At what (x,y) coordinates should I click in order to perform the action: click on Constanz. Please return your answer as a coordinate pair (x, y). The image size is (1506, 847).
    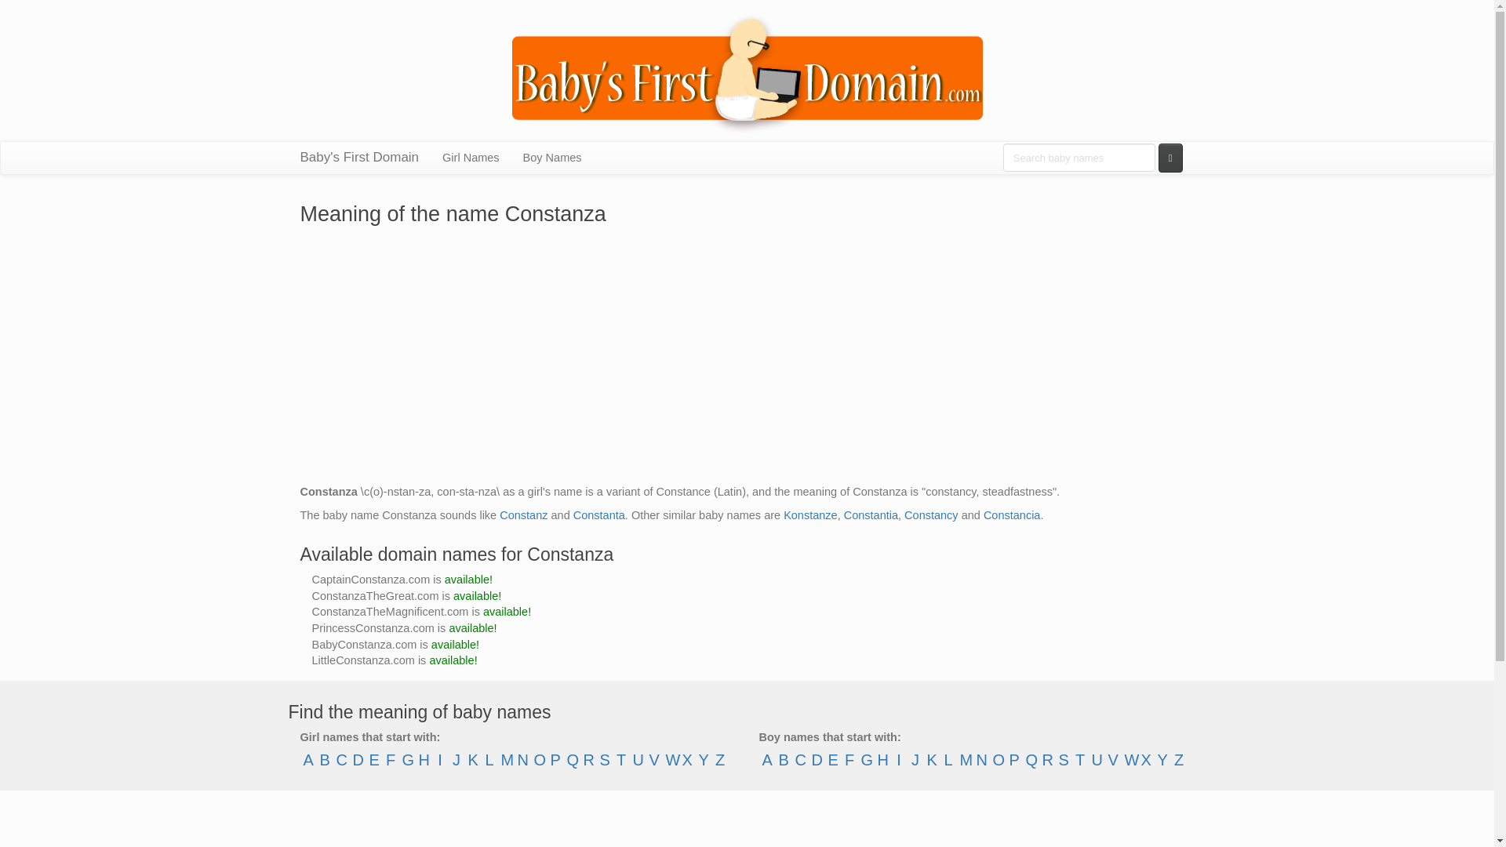
    Looking at the image, I should click on (524, 515).